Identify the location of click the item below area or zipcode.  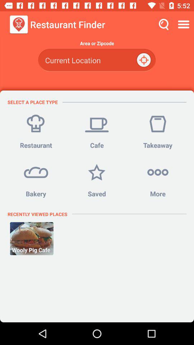
(144, 60).